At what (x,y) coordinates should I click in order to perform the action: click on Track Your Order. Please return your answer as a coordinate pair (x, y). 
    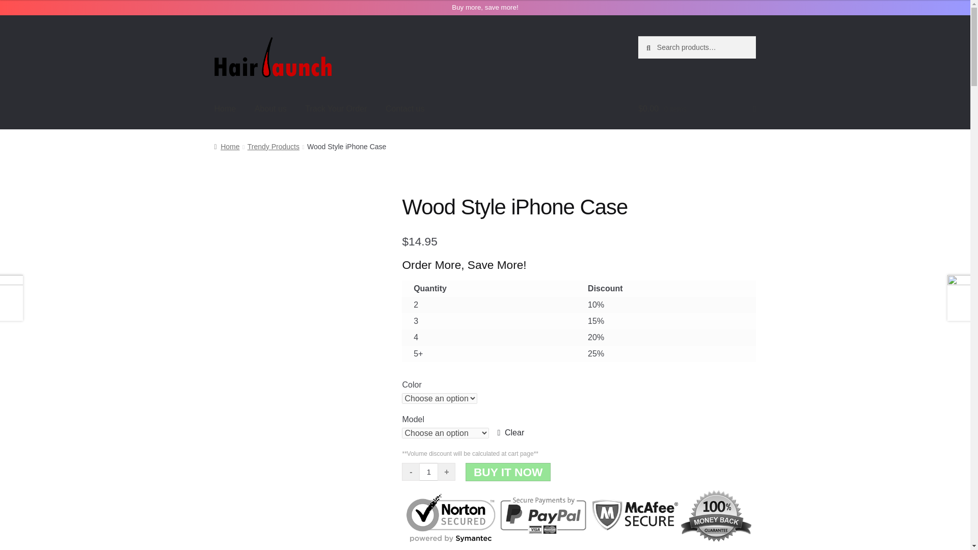
    Looking at the image, I should click on (336, 108).